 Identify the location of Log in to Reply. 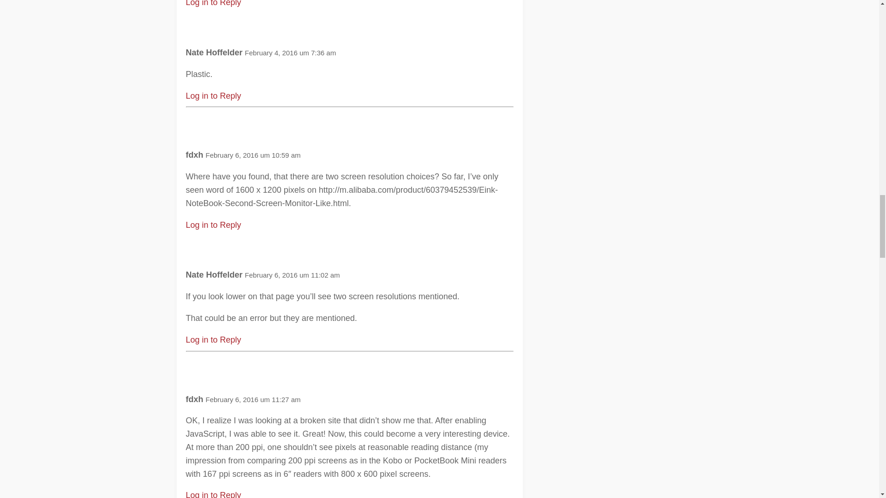
(213, 96).